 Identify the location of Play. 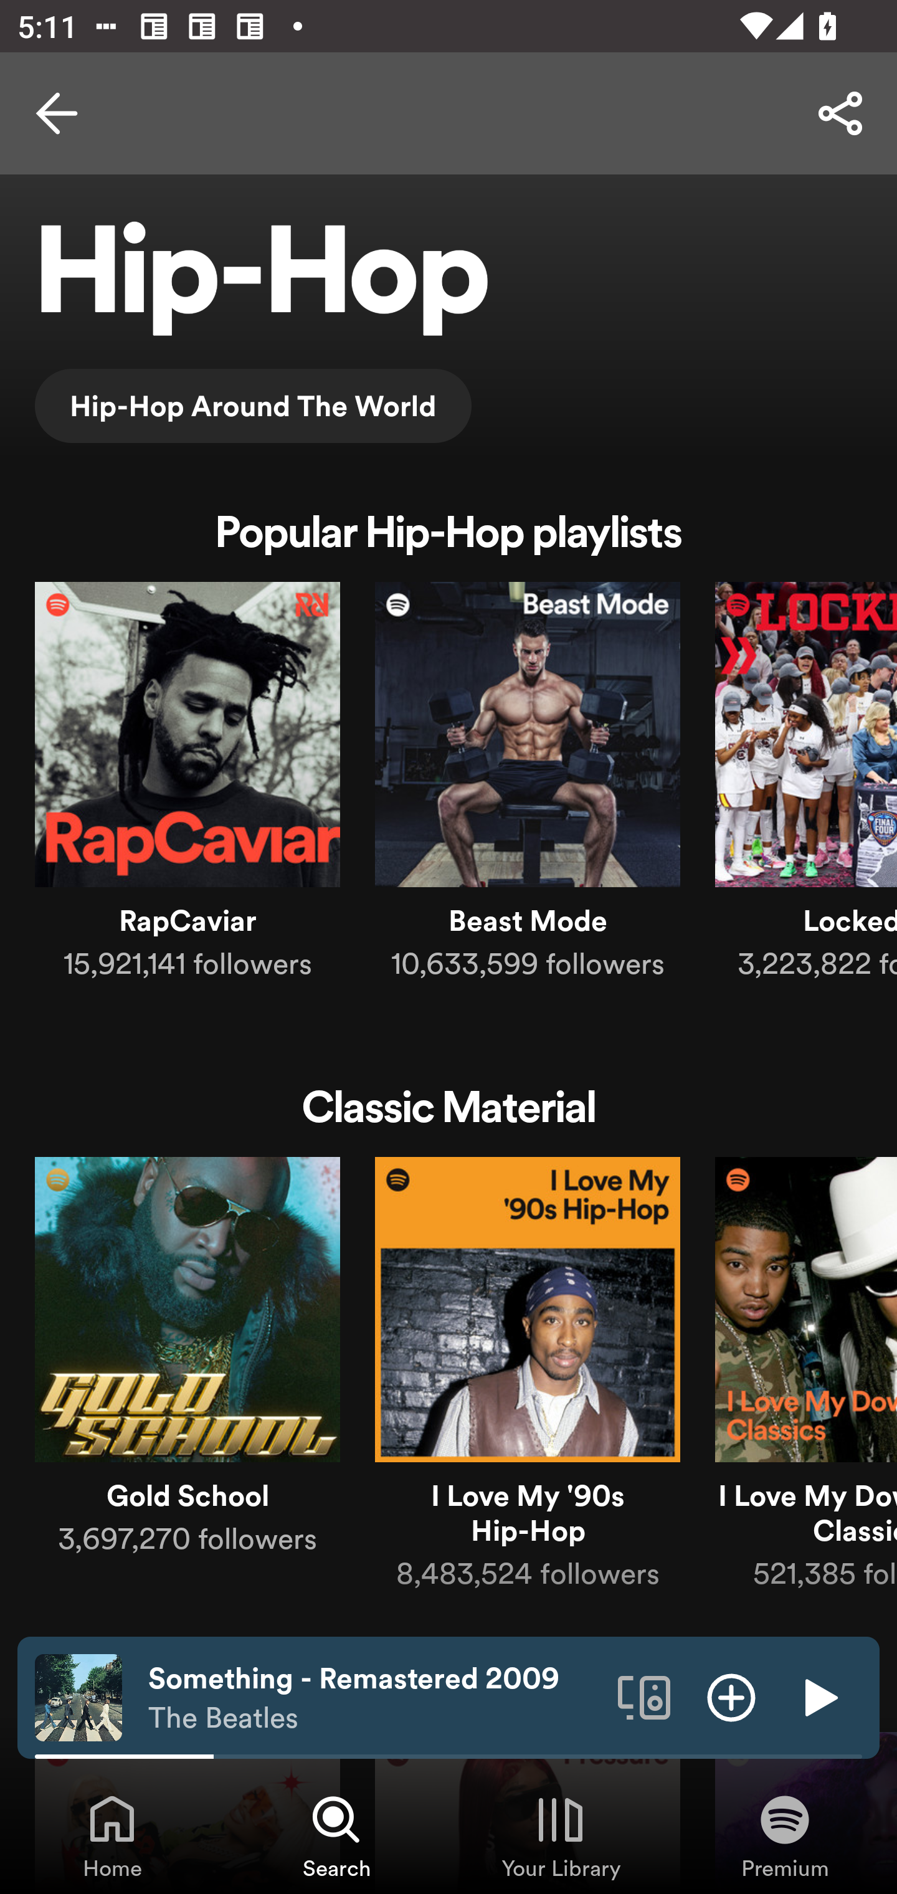
(819, 1697).